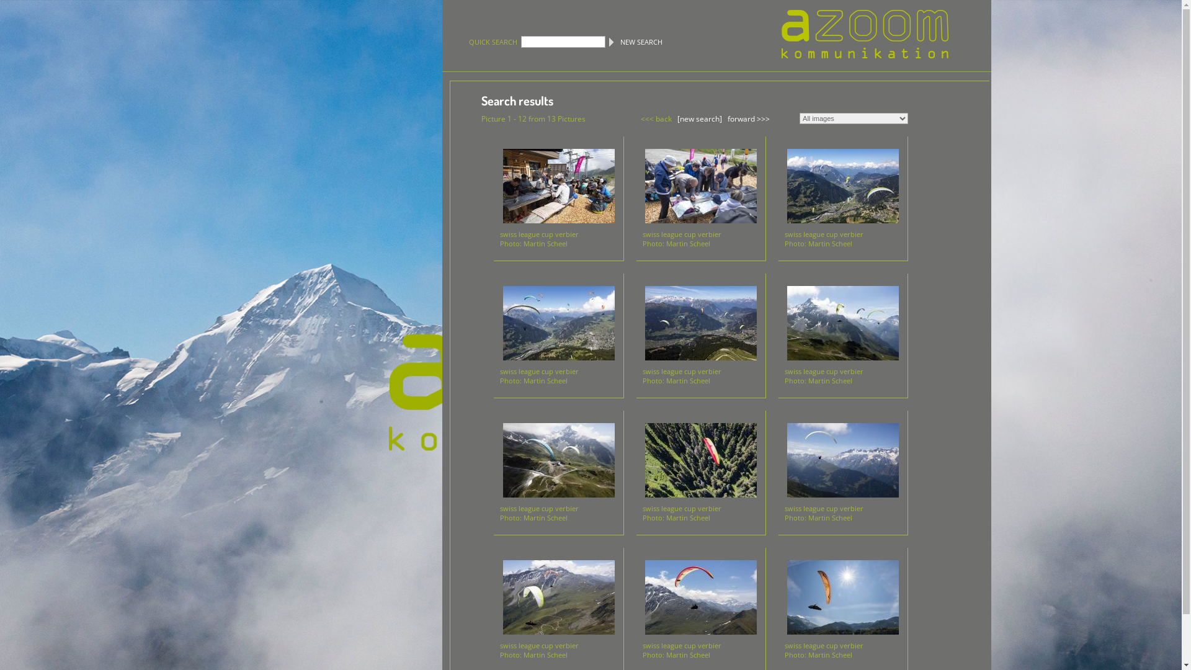 This screenshot has width=1191, height=670. Describe the element at coordinates (877, 53) in the screenshot. I see ` ` at that location.